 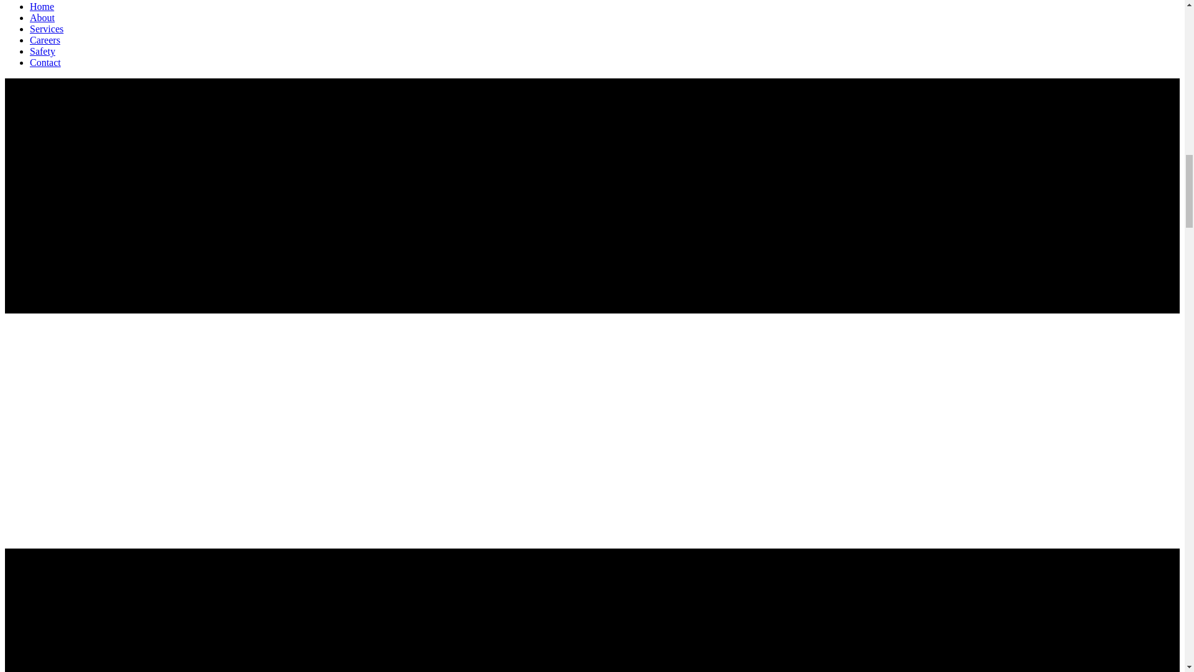 What do you see at coordinates (45, 62) in the screenshot?
I see `Contact` at bounding box center [45, 62].